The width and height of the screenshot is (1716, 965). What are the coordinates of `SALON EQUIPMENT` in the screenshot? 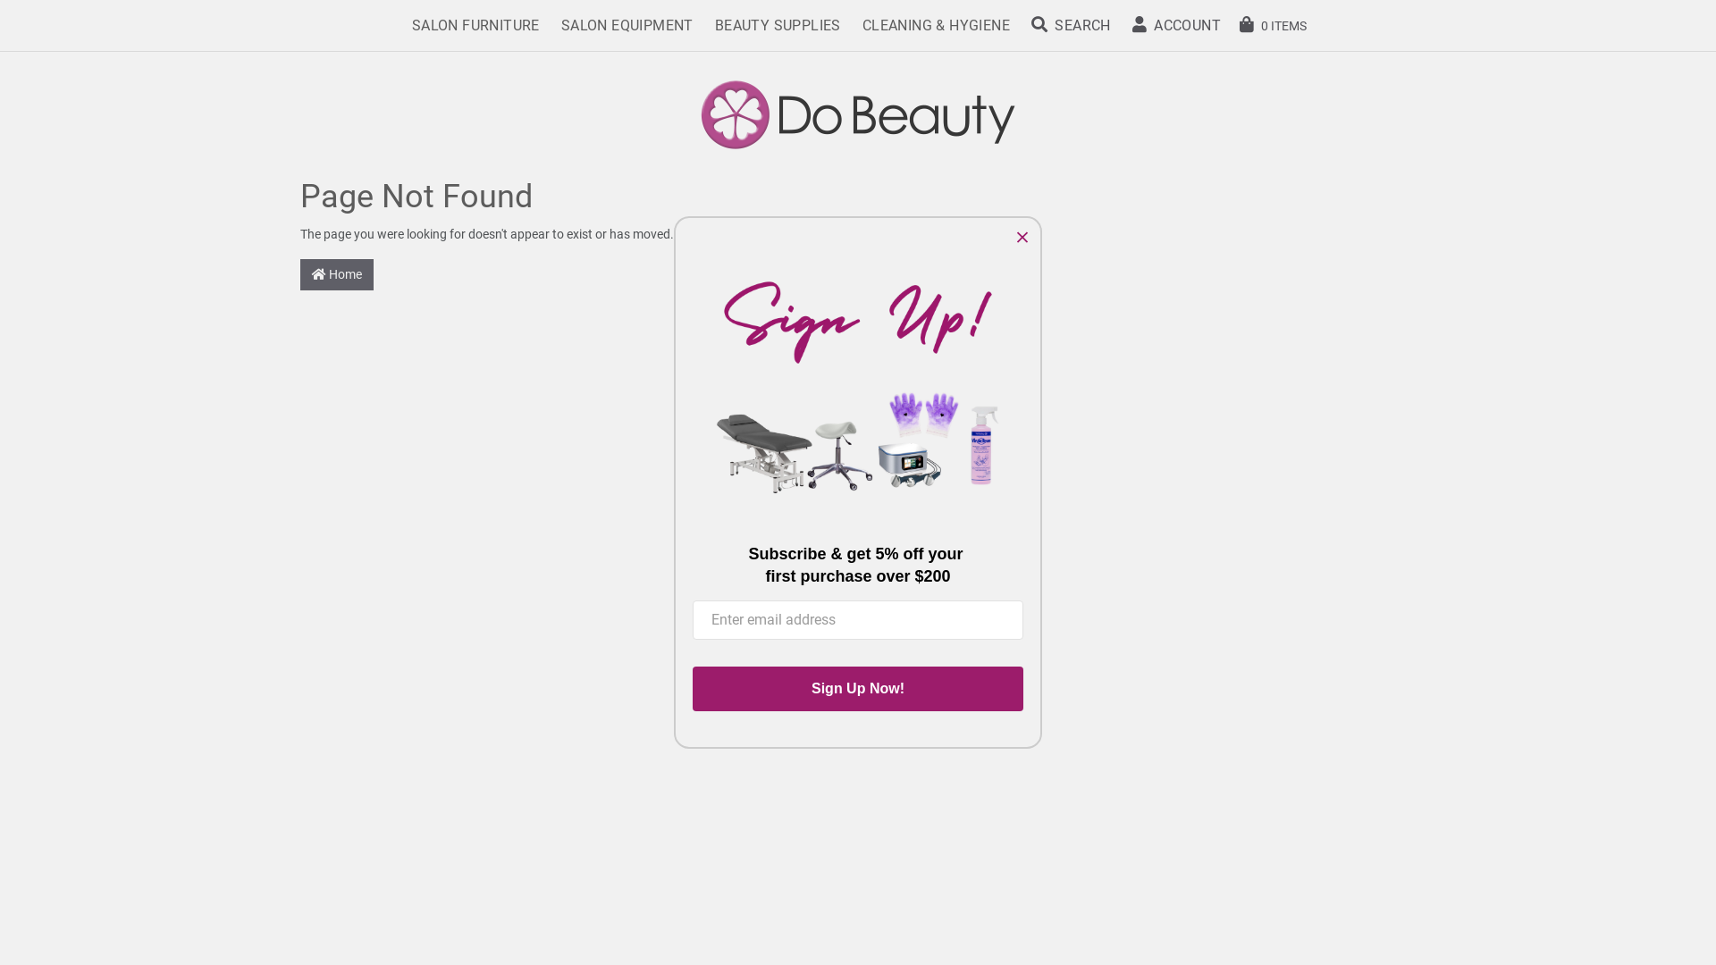 It's located at (627, 26).